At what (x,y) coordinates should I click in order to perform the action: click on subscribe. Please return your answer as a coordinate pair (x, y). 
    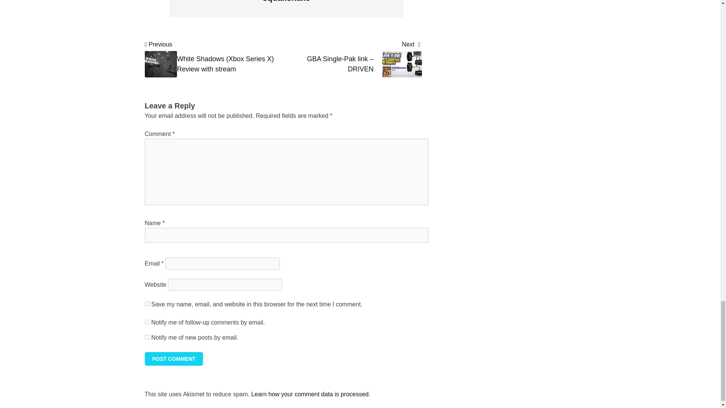
    Looking at the image, I should click on (147, 337).